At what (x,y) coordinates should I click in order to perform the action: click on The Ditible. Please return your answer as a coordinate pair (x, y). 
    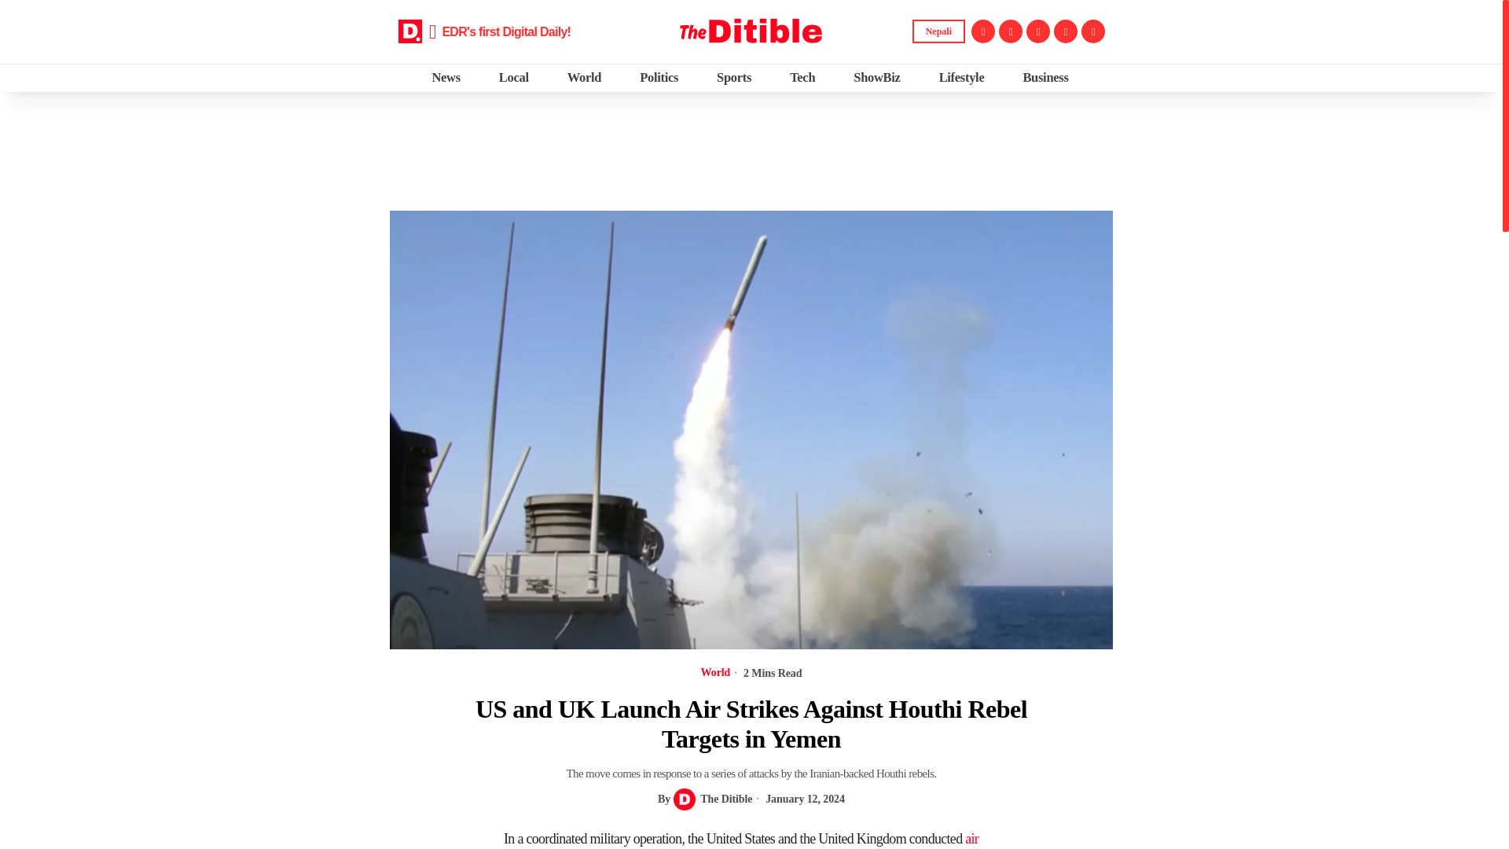
    Looking at the image, I should click on (712, 799).